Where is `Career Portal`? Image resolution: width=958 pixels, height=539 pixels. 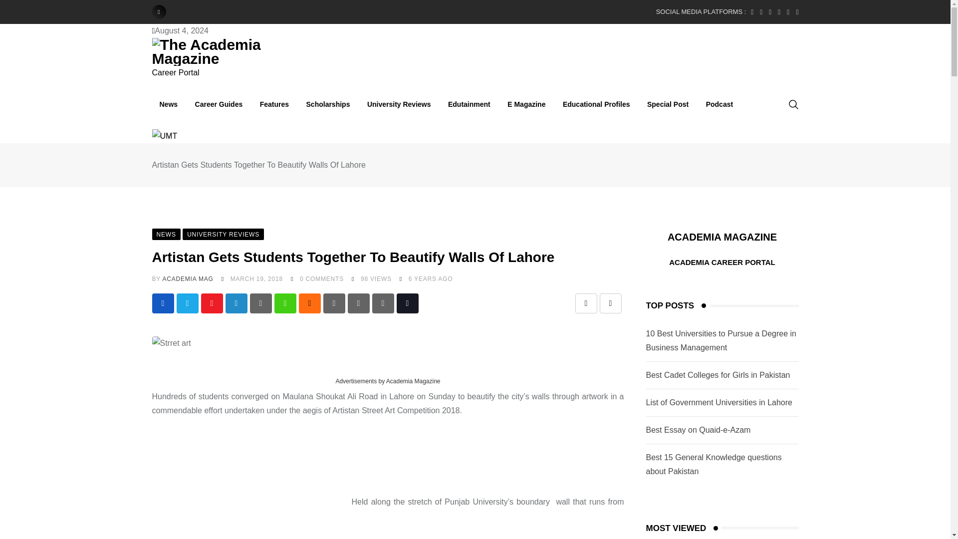 Career Portal is located at coordinates (175, 73).